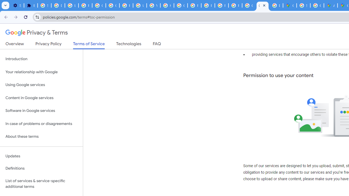 Image resolution: width=349 pixels, height=196 pixels. Describe the element at coordinates (15, 45) in the screenshot. I see `Overview` at that location.